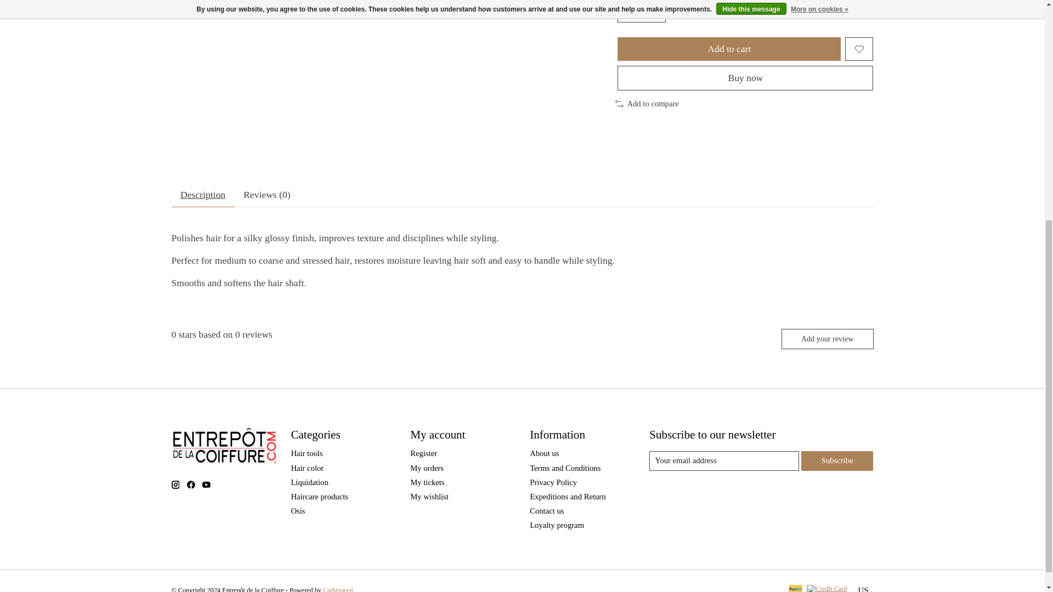 The width and height of the screenshot is (1053, 592). I want to click on About us, so click(544, 453).